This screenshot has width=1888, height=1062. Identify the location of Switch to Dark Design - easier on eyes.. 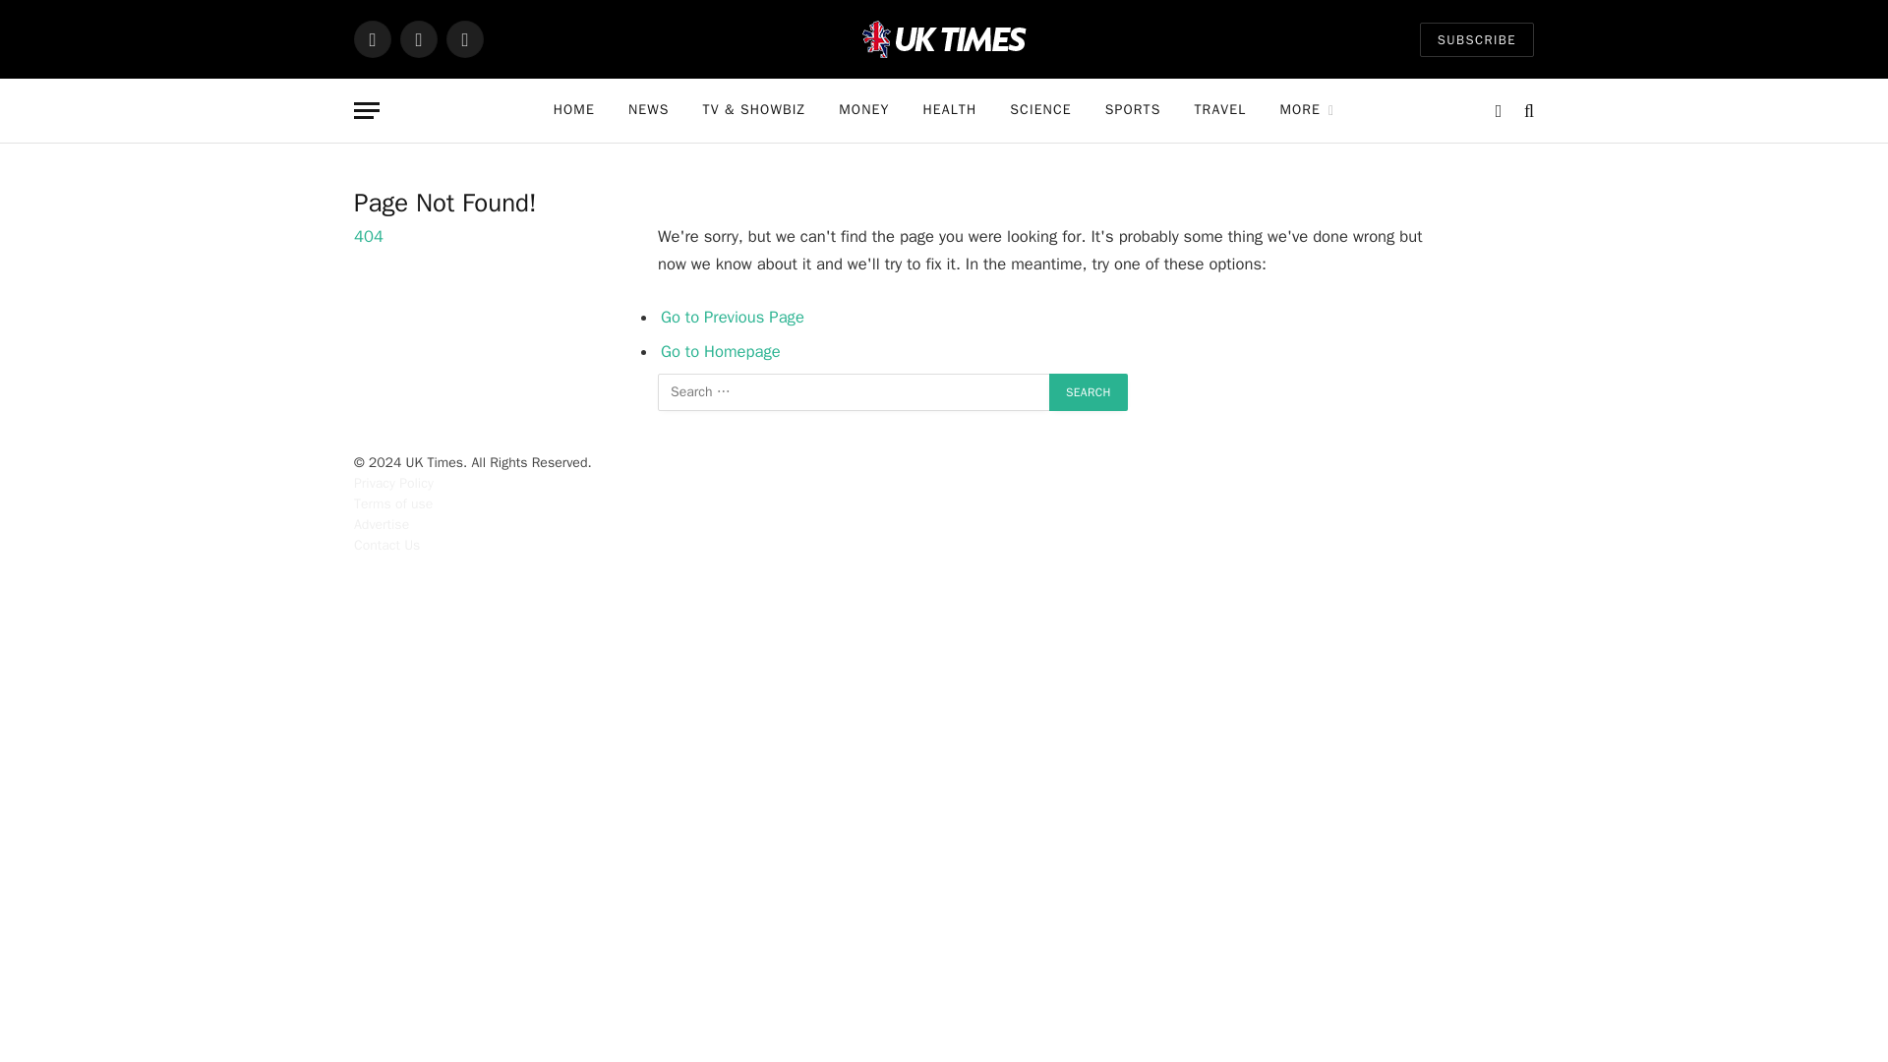
(1499, 110).